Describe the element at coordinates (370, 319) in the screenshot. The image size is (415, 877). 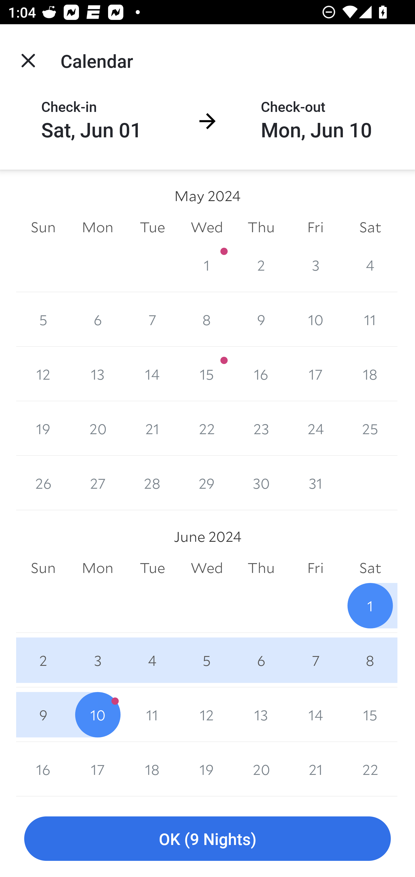
I see `11 11 May 2024` at that location.